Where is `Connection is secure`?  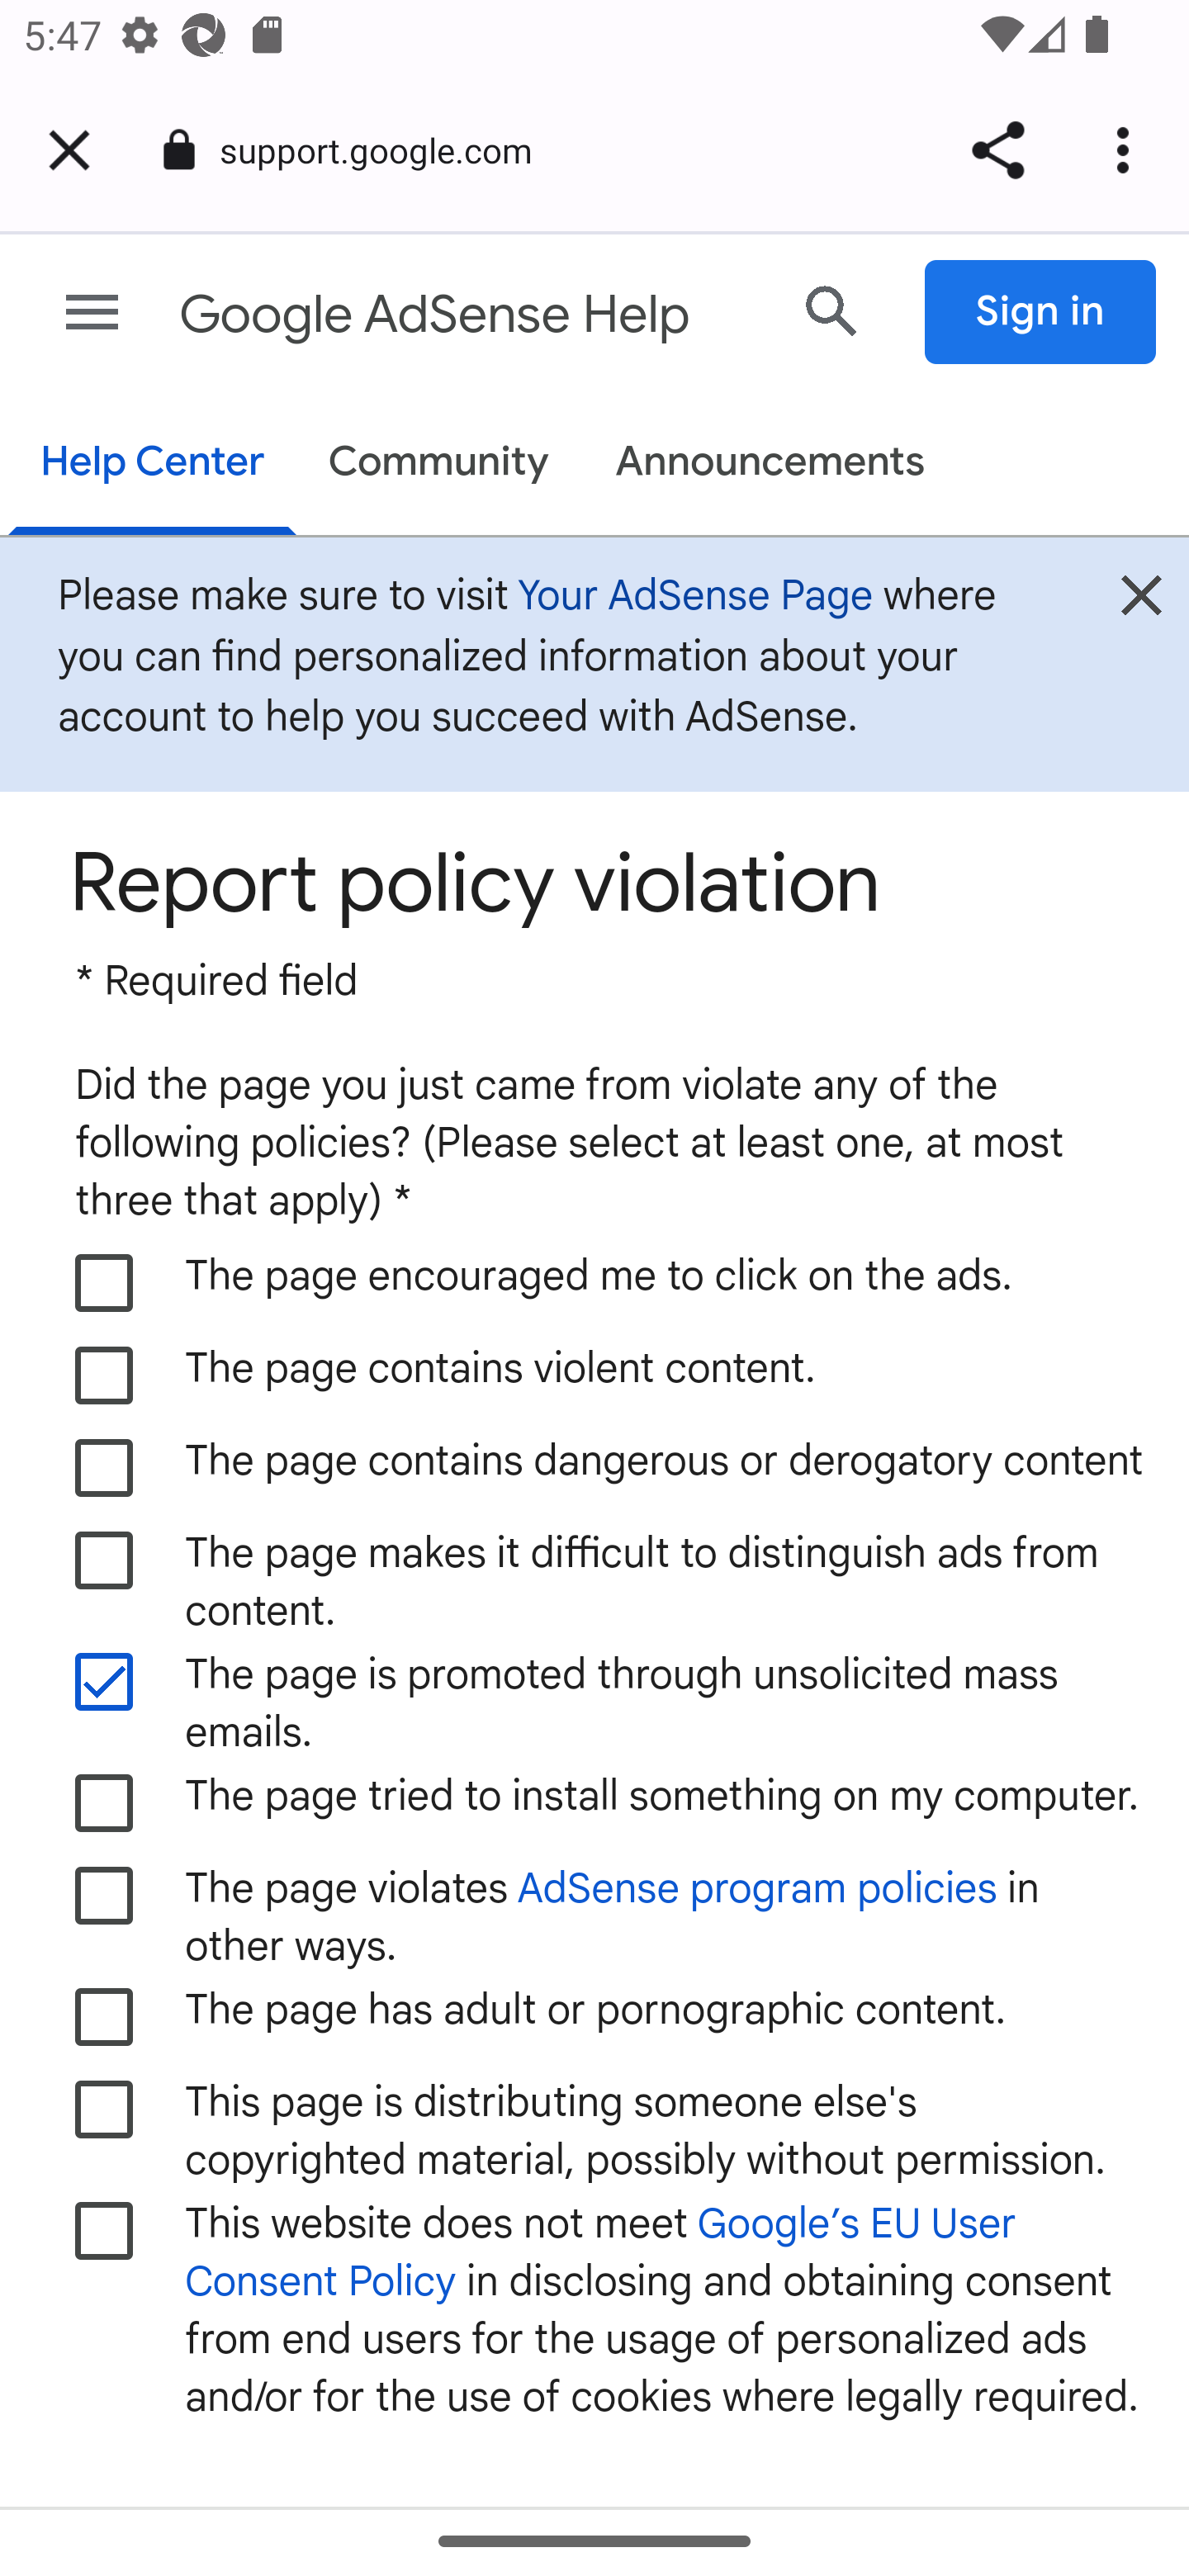 Connection is secure is located at coordinates (179, 150).